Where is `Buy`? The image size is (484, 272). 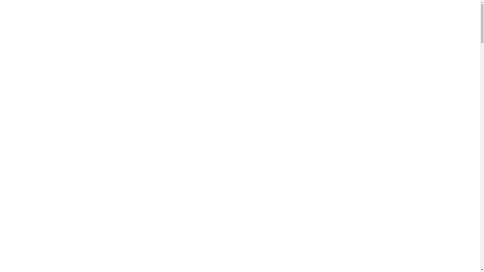
Buy is located at coordinates (31, 8).